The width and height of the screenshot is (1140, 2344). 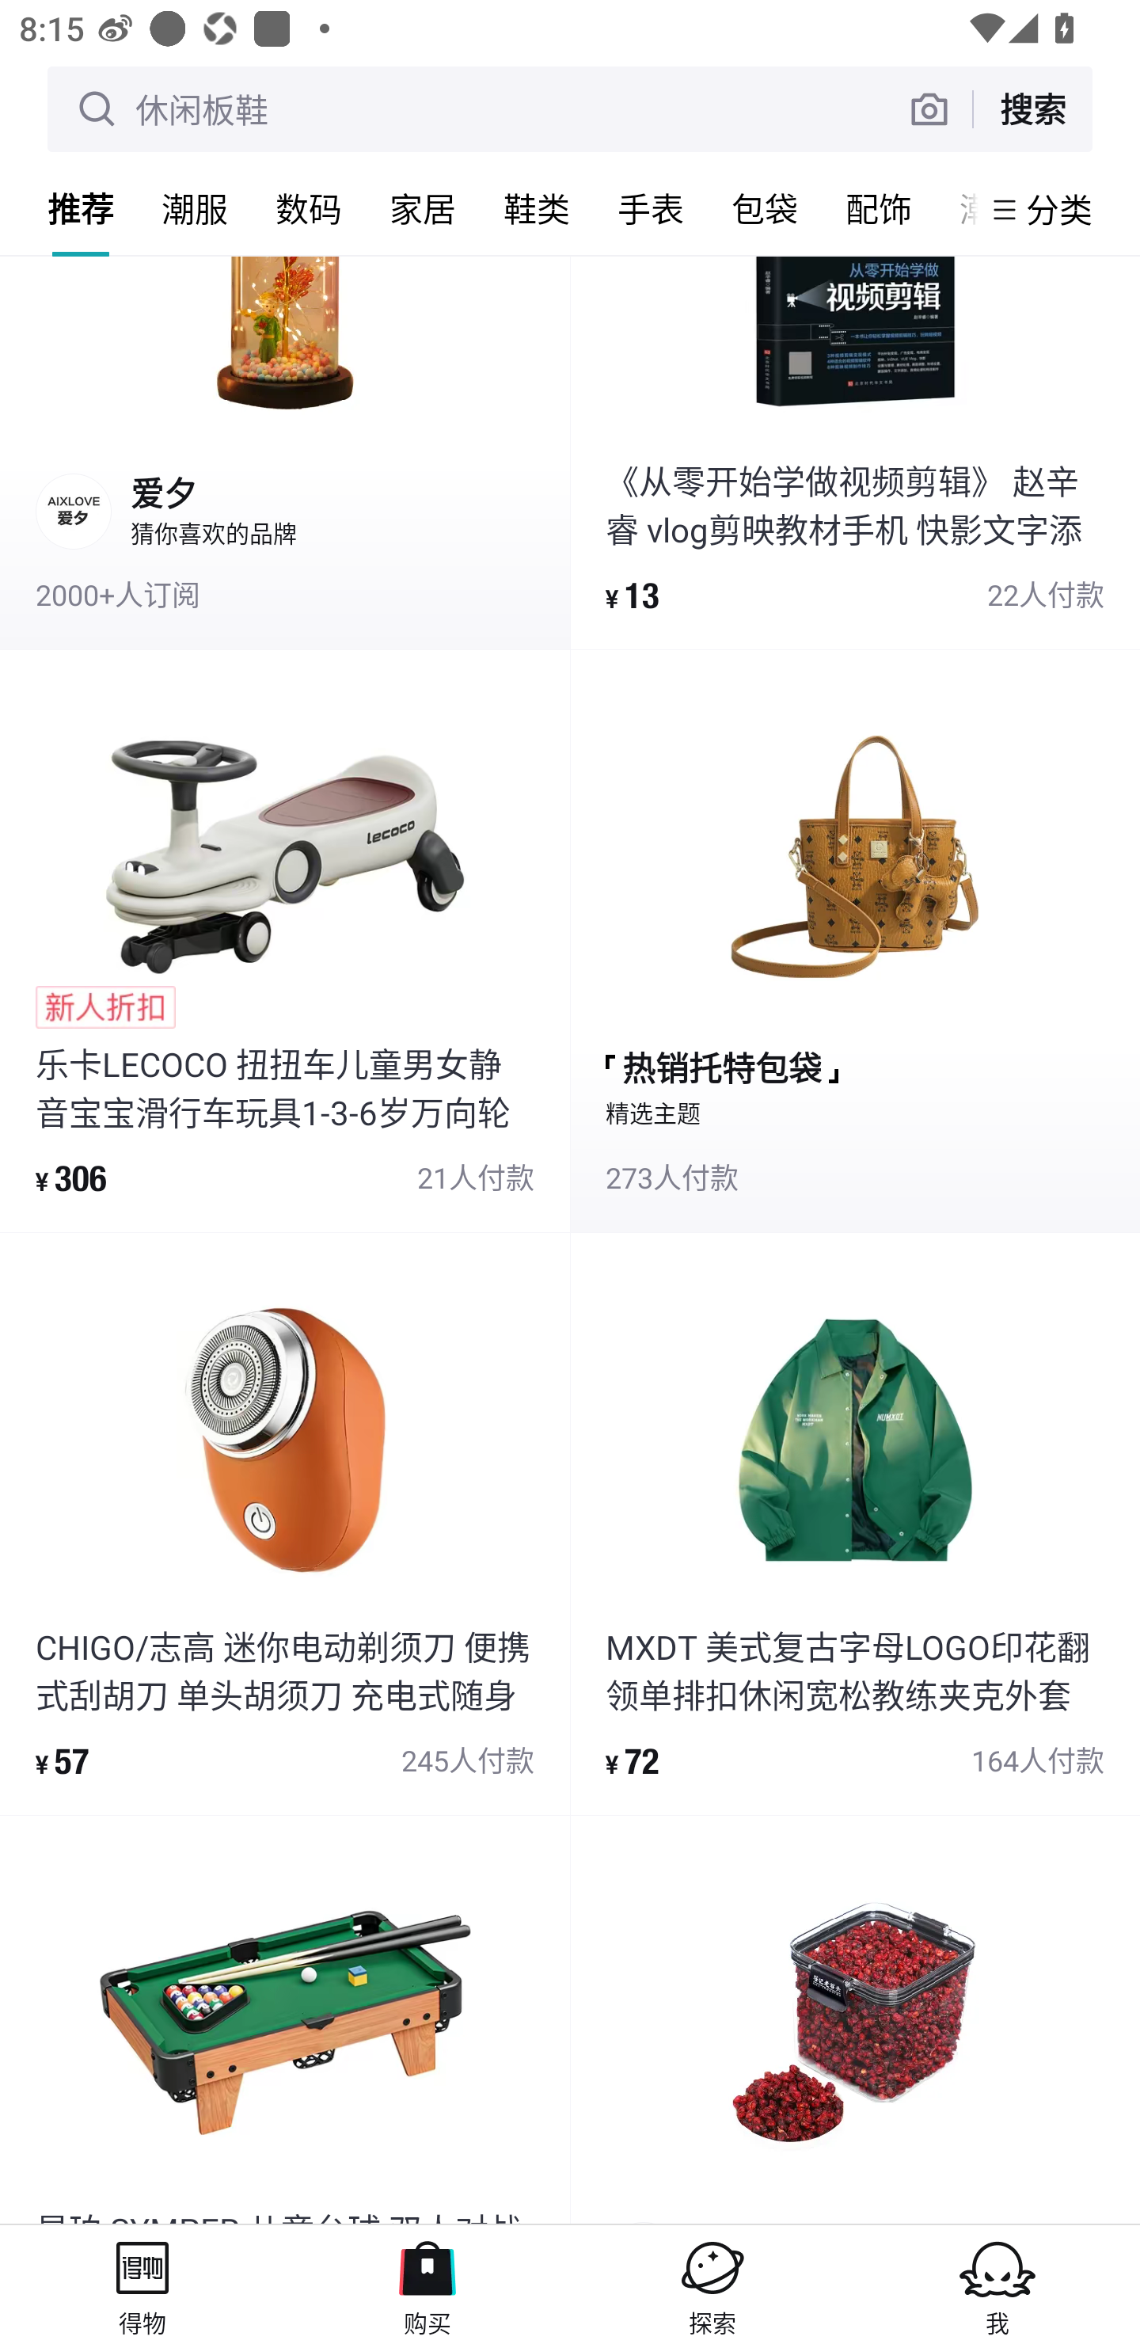 What do you see at coordinates (285, 451) in the screenshot?
I see `爱夕 猜你喜欢的品牌 2000+人订阅` at bounding box center [285, 451].